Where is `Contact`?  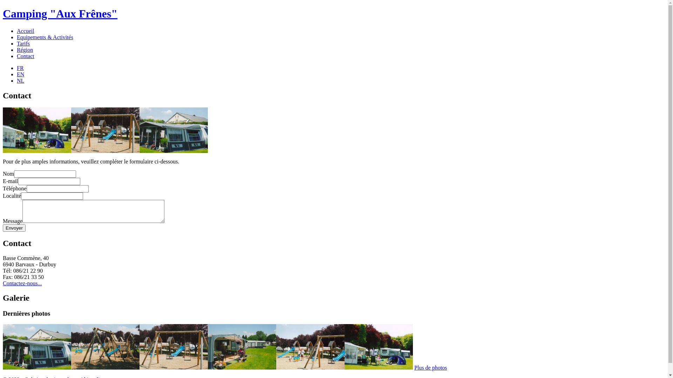 Contact is located at coordinates (26, 56).